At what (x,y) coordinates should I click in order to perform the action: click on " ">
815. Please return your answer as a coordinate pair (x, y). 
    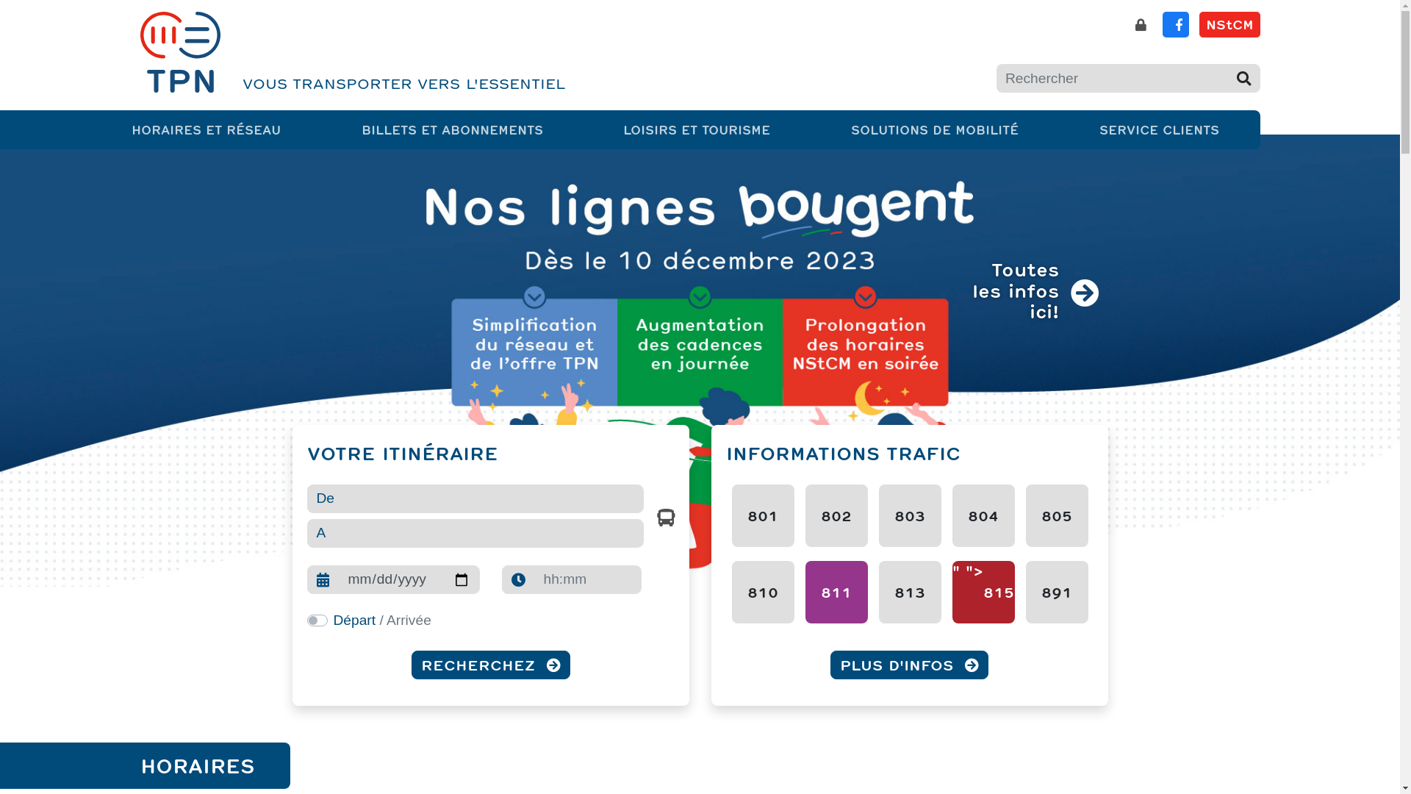
    Looking at the image, I should click on (983, 593).